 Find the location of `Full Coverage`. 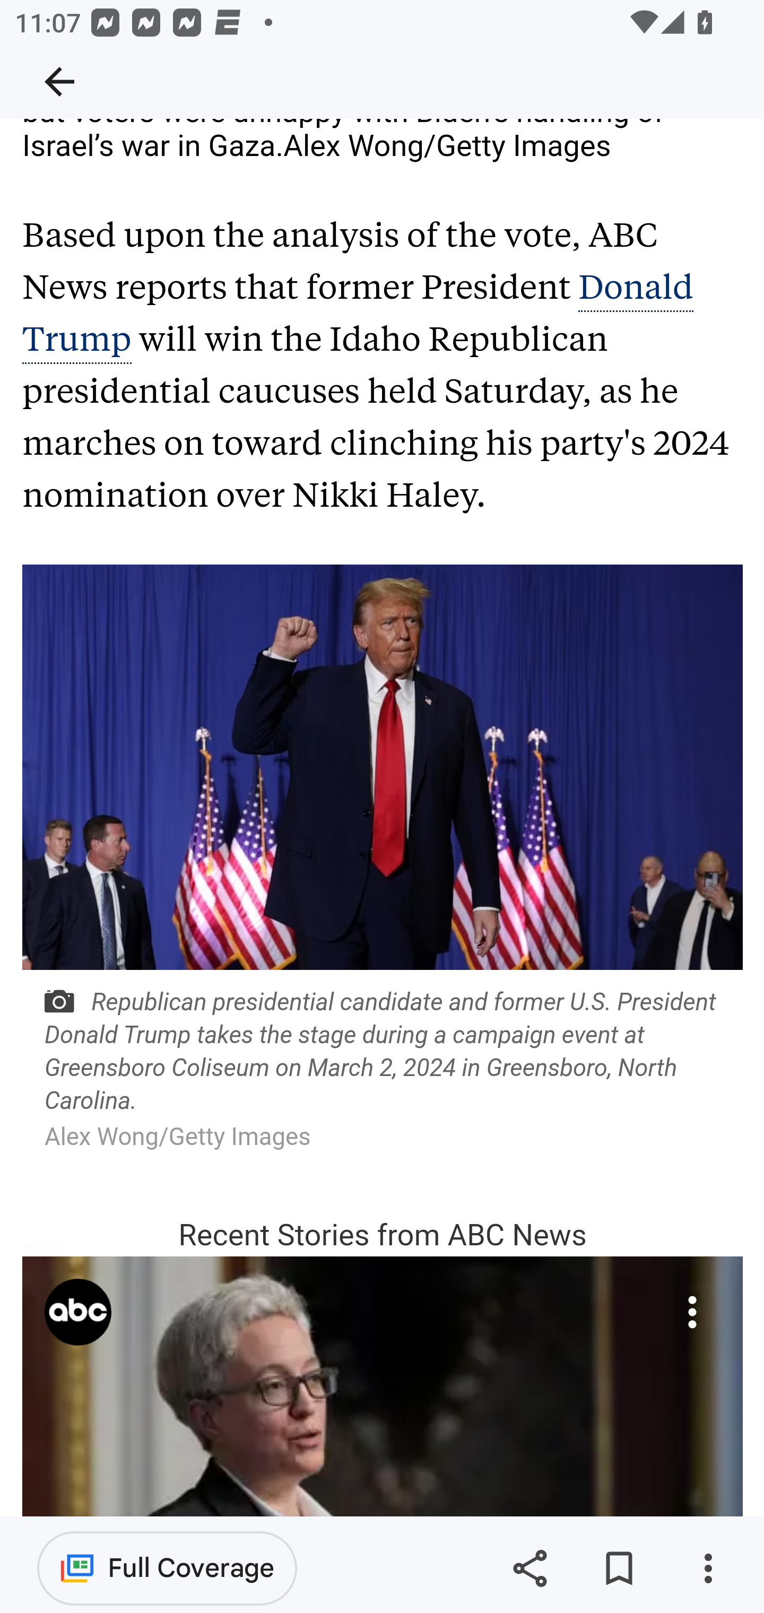

Full Coverage is located at coordinates (167, 1567).